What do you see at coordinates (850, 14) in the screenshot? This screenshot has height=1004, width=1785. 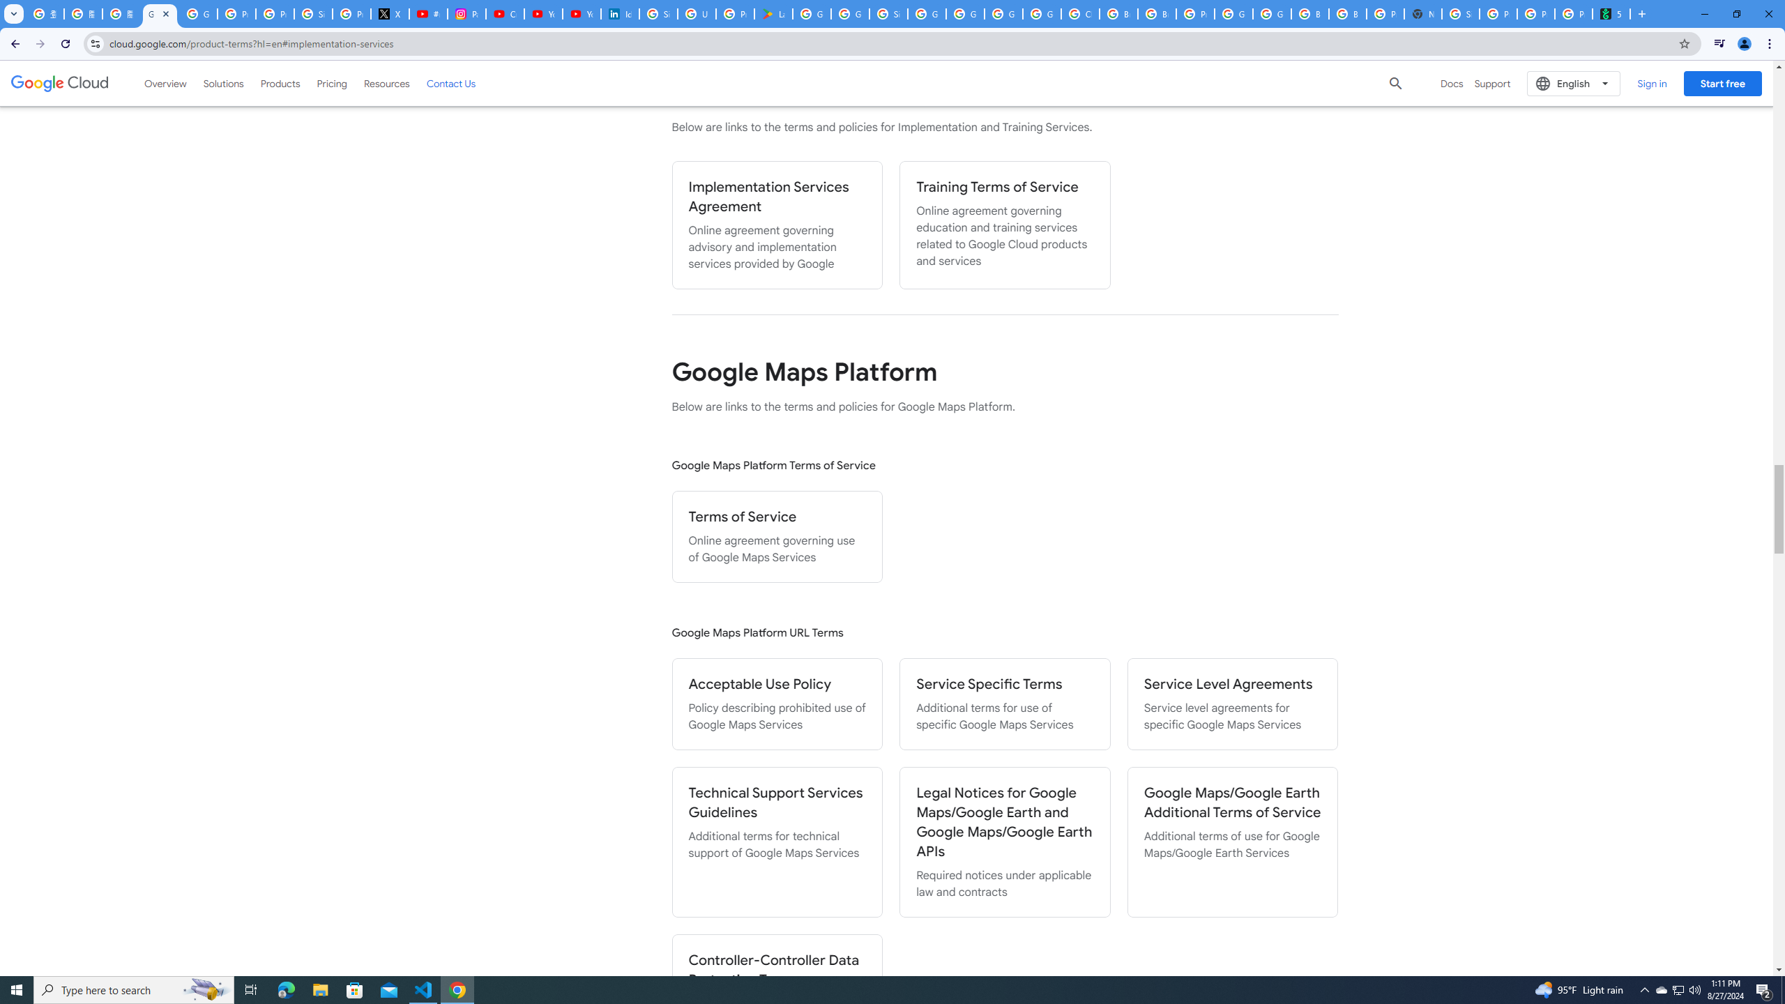 I see `Google Workspace - Specific Terms` at bounding box center [850, 14].